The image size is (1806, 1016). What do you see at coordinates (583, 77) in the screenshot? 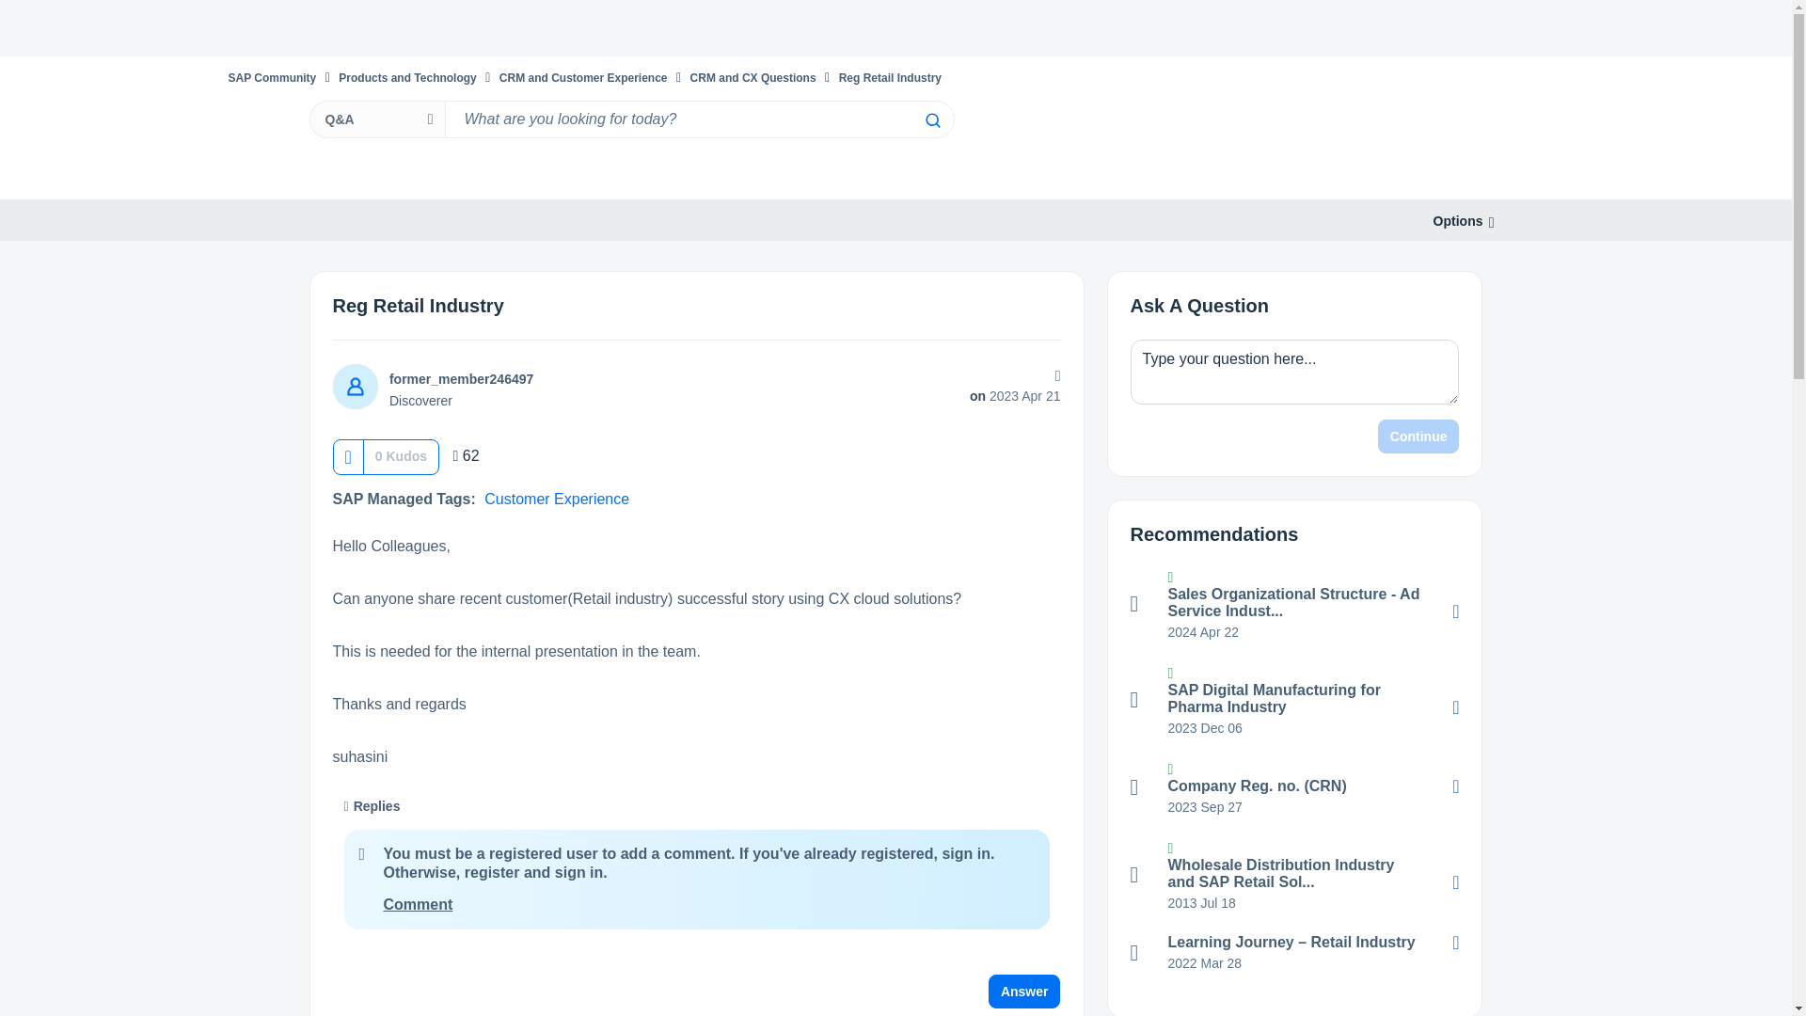
I see `CRM and Customer Experience` at bounding box center [583, 77].